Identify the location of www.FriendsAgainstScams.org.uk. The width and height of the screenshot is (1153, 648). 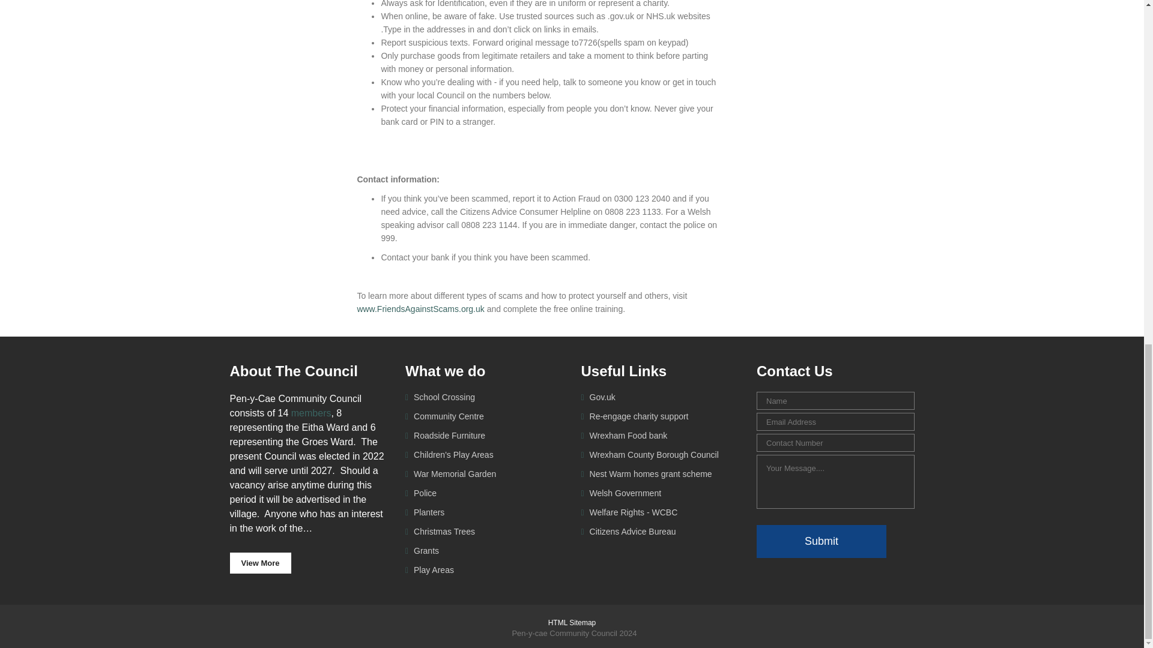
(420, 308).